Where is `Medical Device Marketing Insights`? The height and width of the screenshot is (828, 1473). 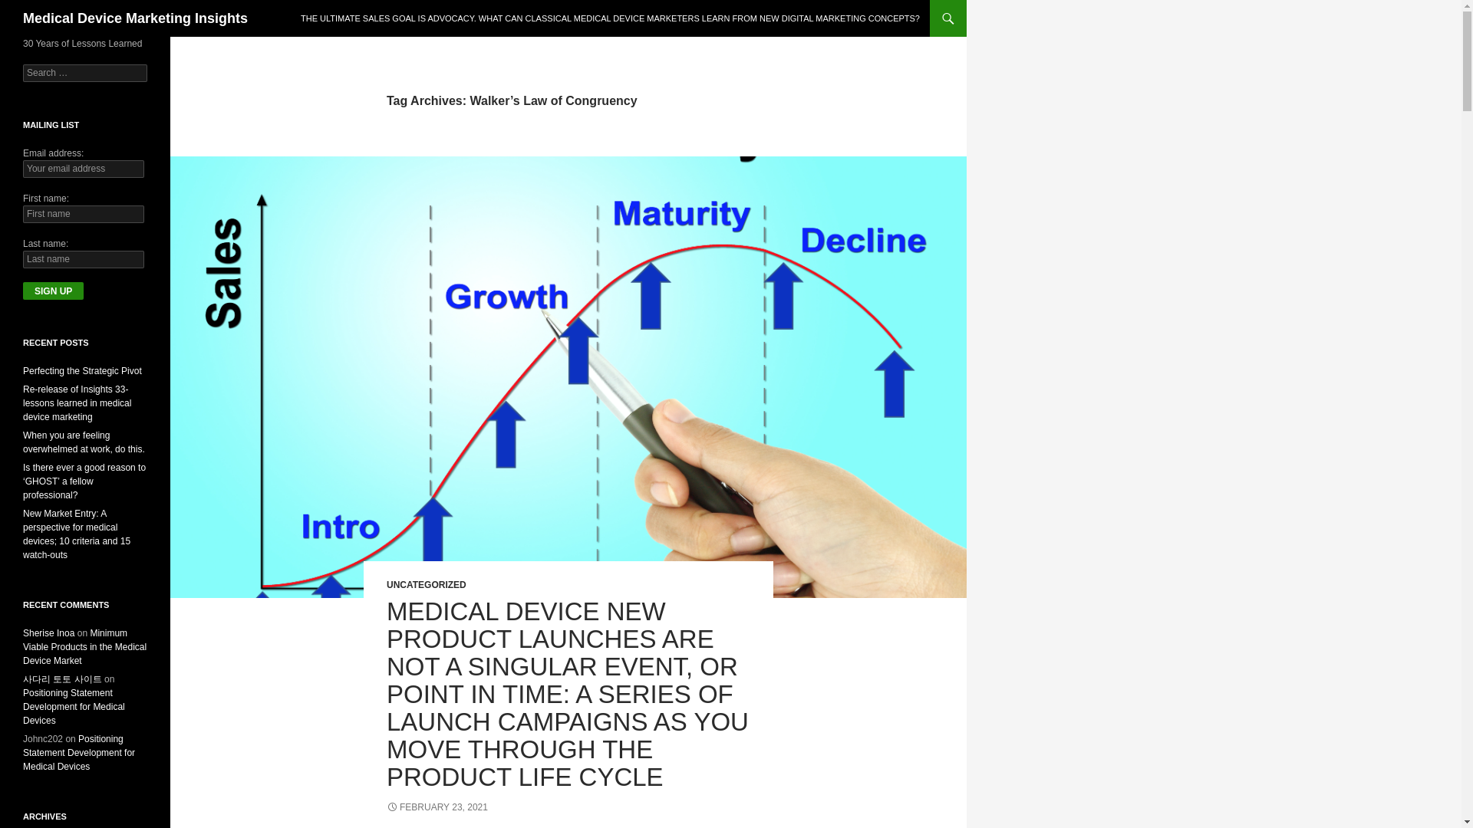 Medical Device Marketing Insights is located at coordinates (135, 18).